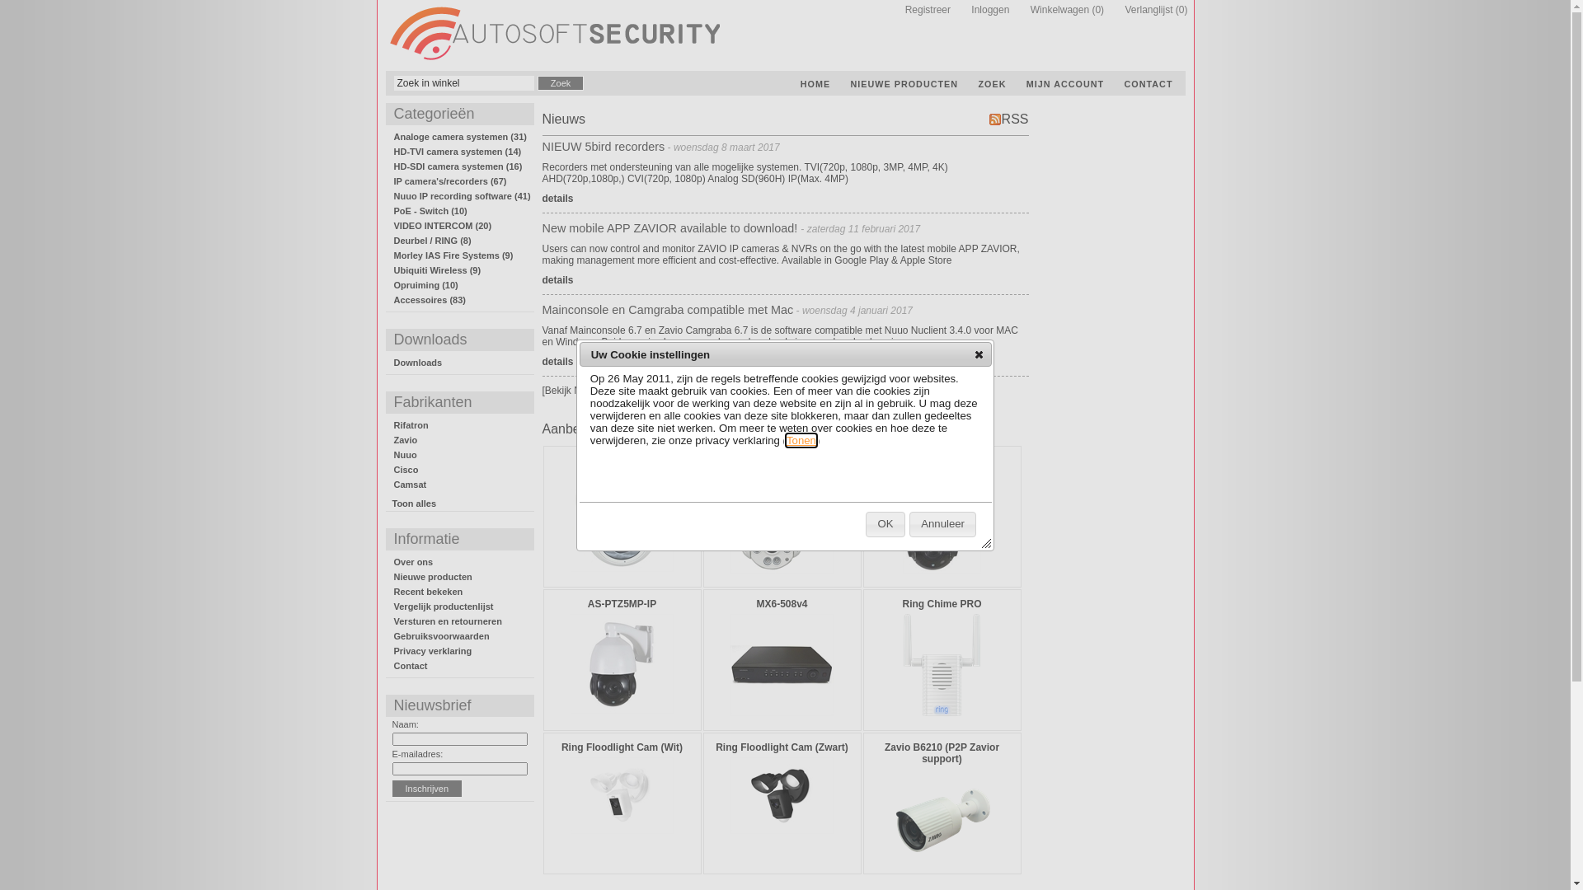 The height and width of the screenshot is (890, 1583). I want to click on Camsat, so click(411, 485).